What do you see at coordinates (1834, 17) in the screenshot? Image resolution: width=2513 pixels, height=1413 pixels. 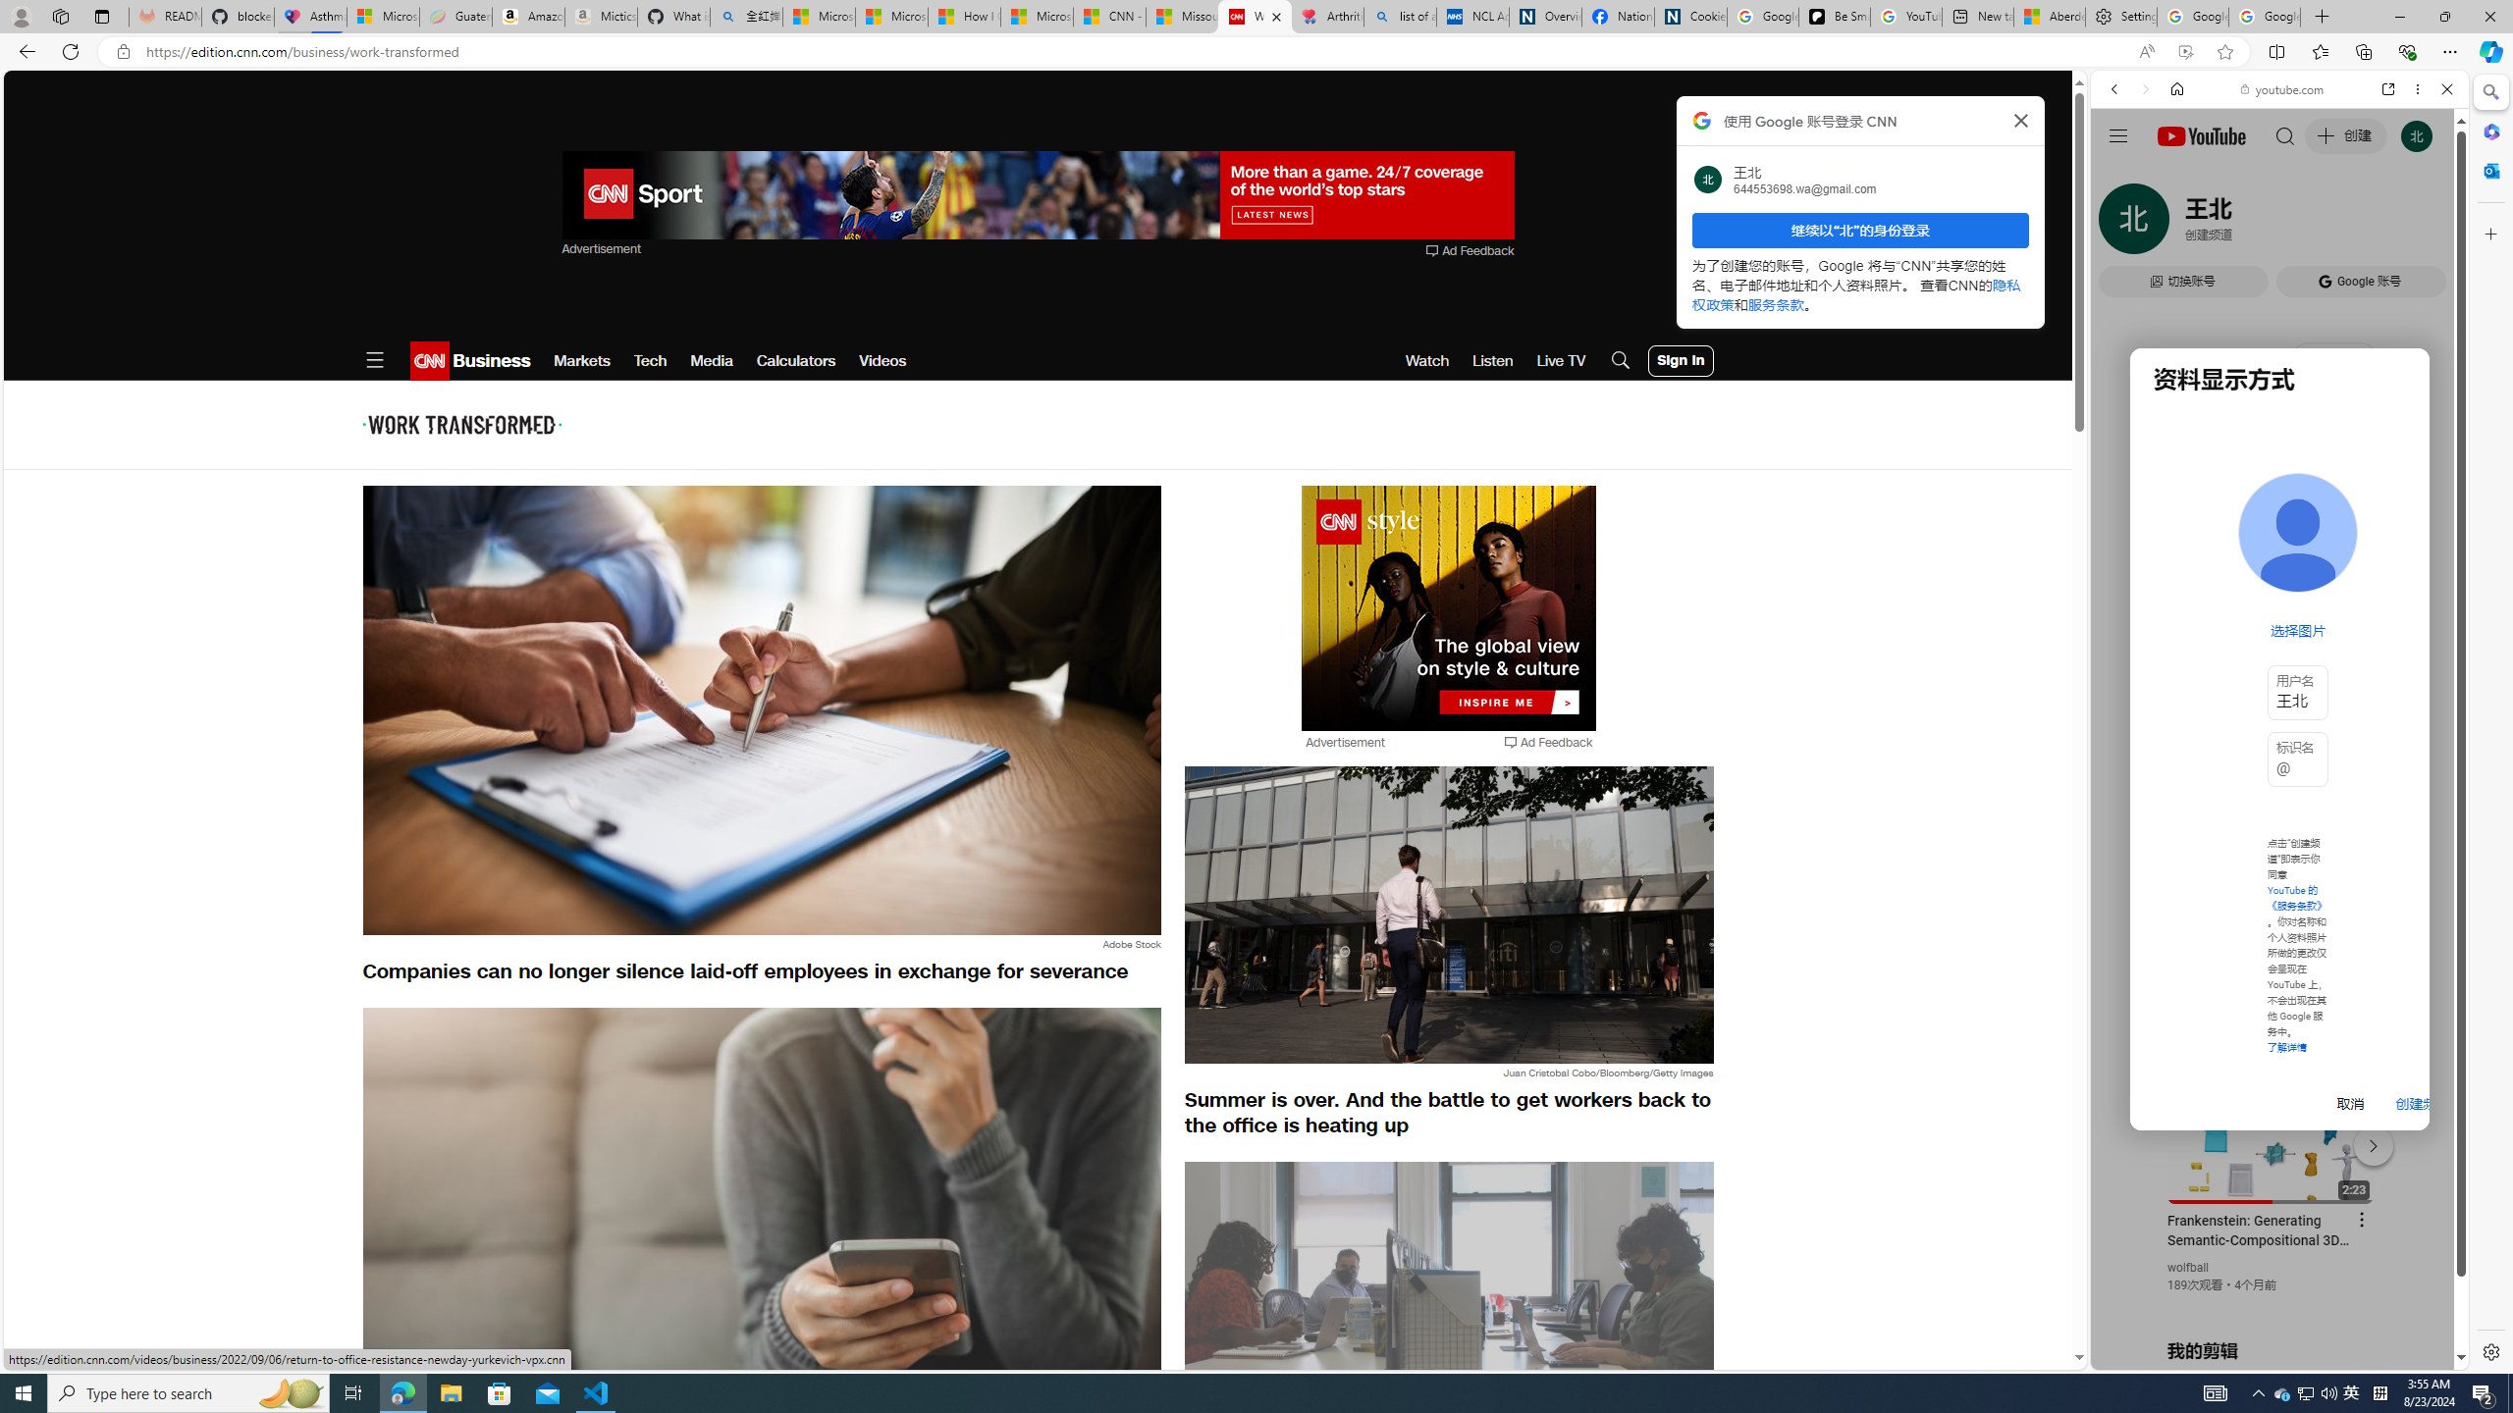 I see `Be Smart | creating Science videos | Patreon` at bounding box center [1834, 17].